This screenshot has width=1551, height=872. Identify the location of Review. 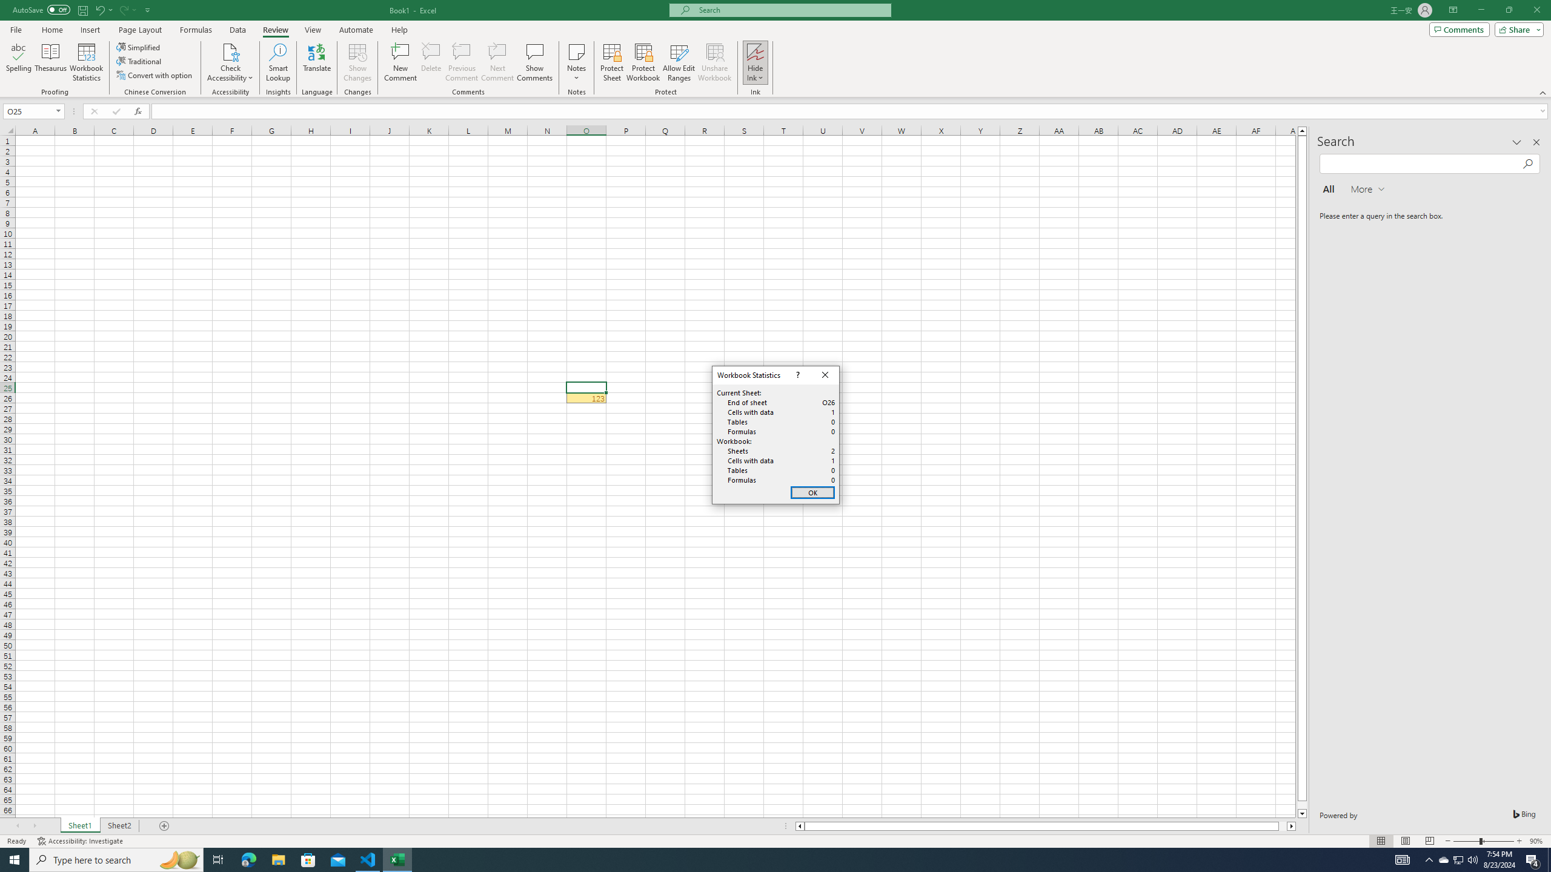
(275, 30).